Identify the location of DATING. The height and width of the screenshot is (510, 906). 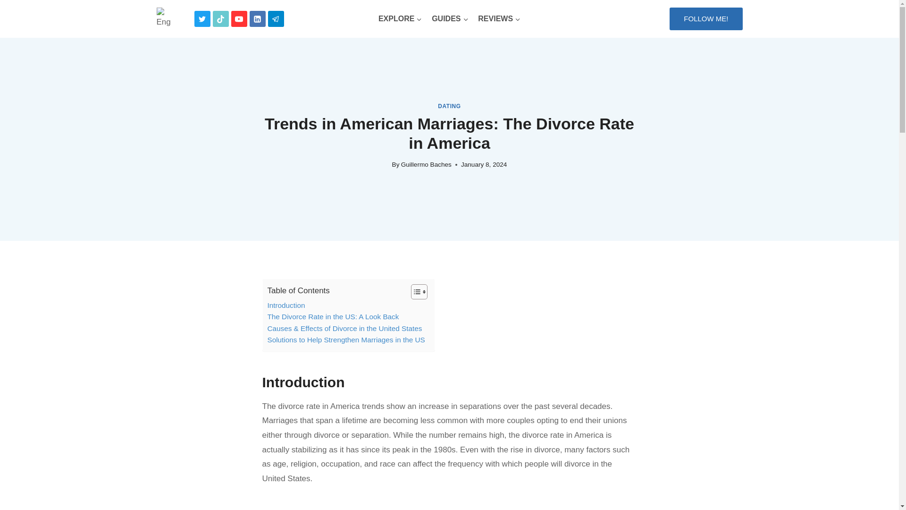
(449, 106).